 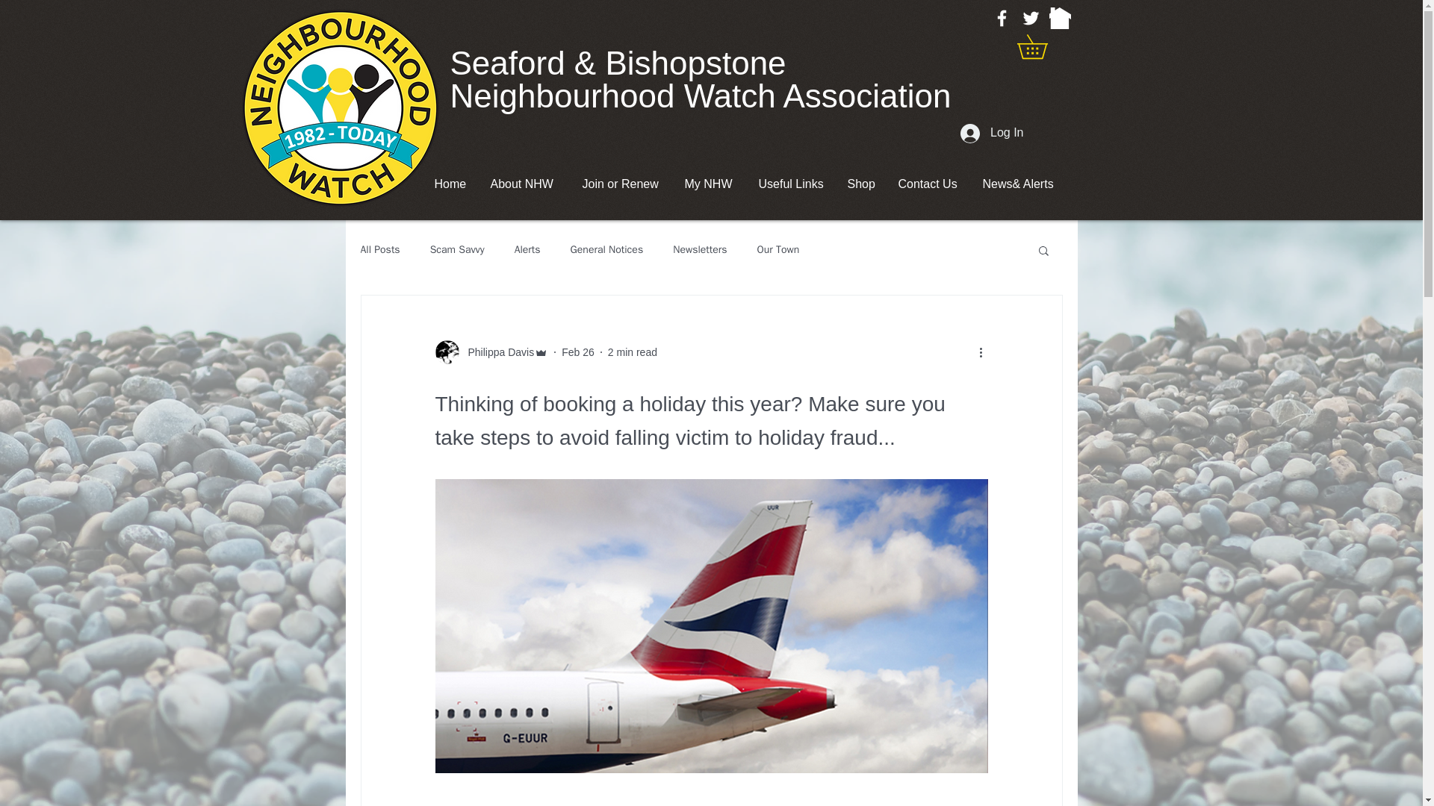 What do you see at coordinates (778, 250) in the screenshot?
I see `Our Town` at bounding box center [778, 250].